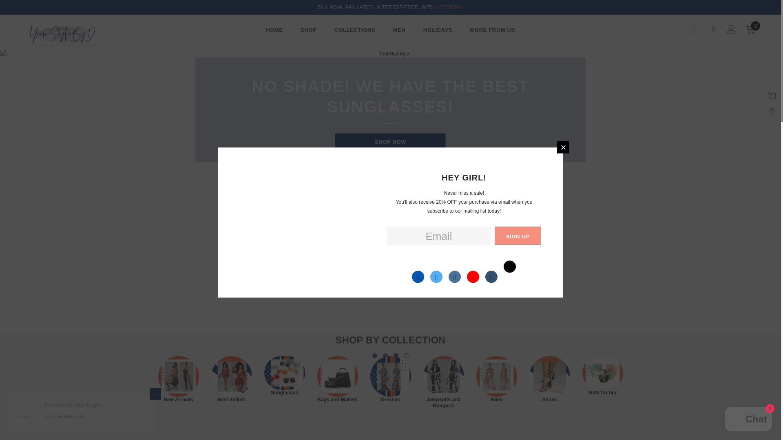  What do you see at coordinates (354, 31) in the screenshot?
I see `COLLECTIONS` at bounding box center [354, 31].